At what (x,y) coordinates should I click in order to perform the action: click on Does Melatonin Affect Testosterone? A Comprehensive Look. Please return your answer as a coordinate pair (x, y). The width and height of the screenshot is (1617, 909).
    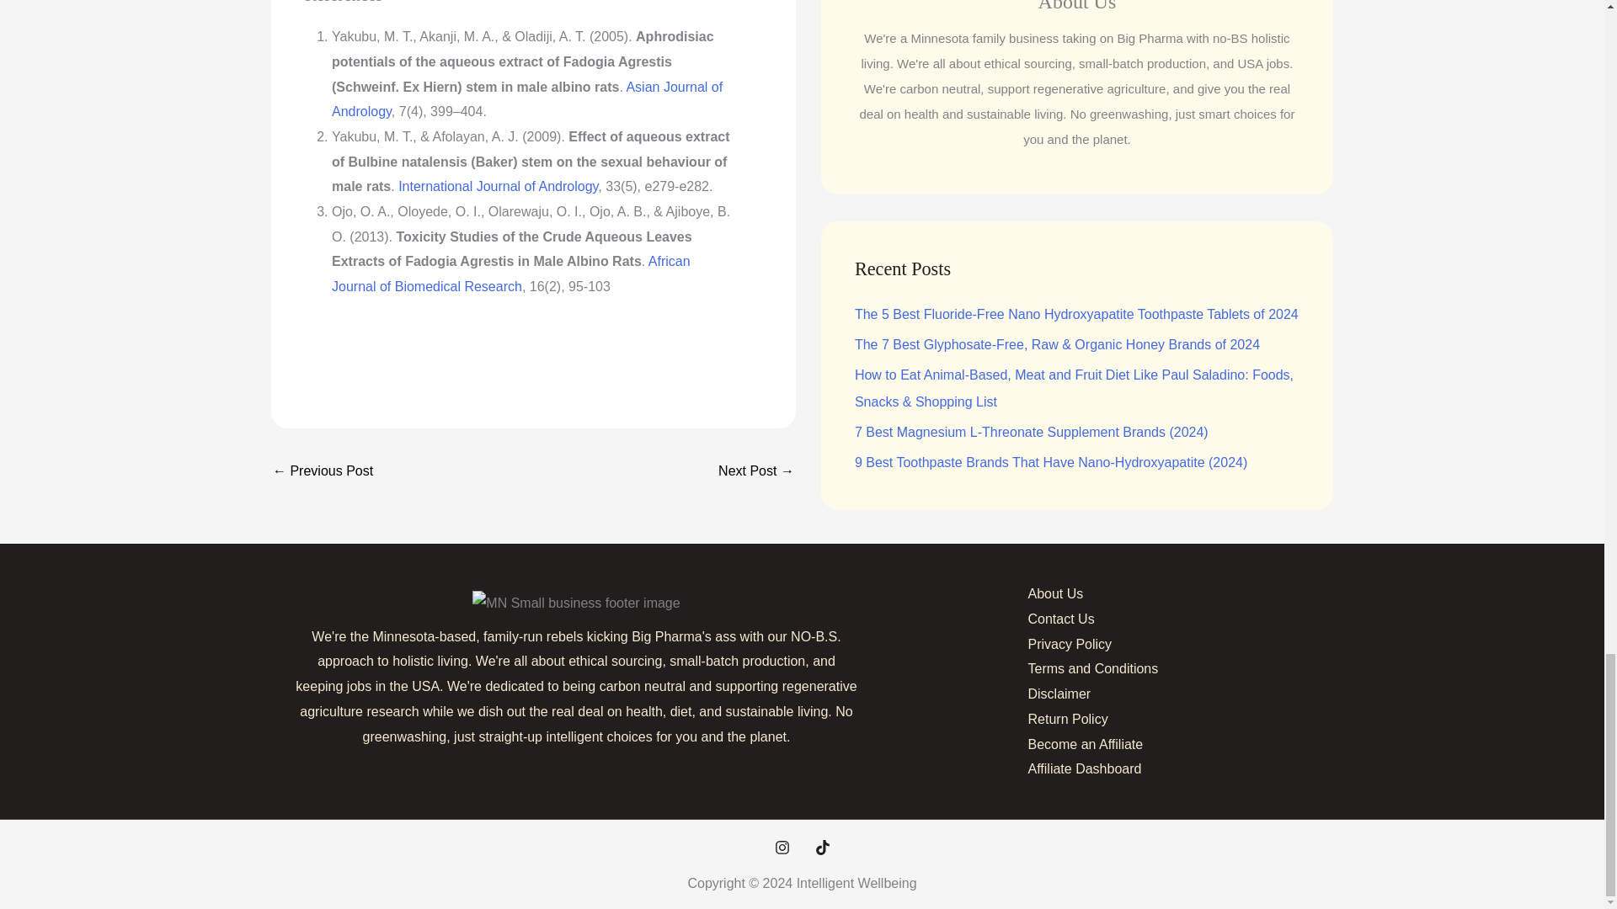
    Looking at the image, I should click on (755, 472).